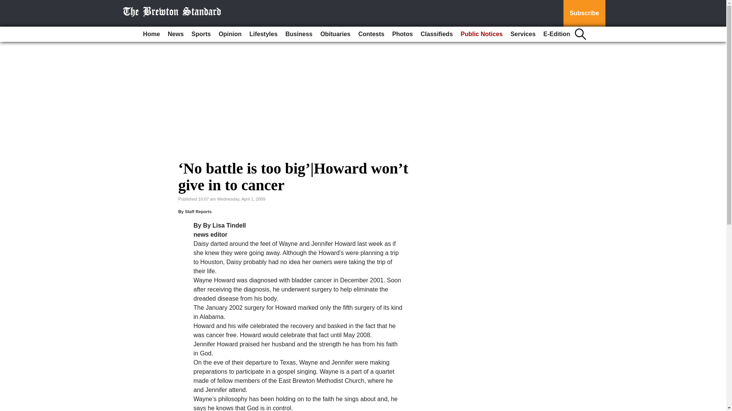 The height and width of the screenshot is (411, 732). Describe the element at coordinates (299, 34) in the screenshot. I see `Business` at that location.